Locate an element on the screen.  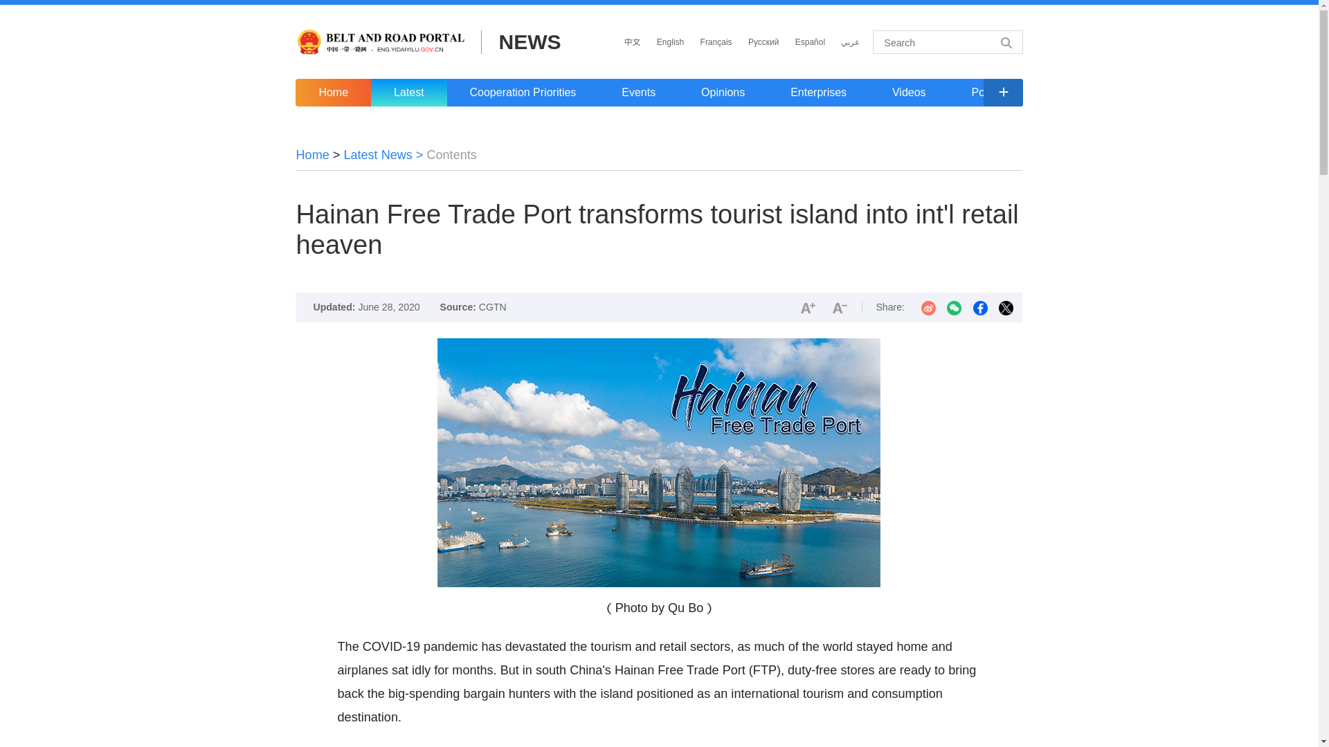
Cooperation Priorities is located at coordinates (523, 93).